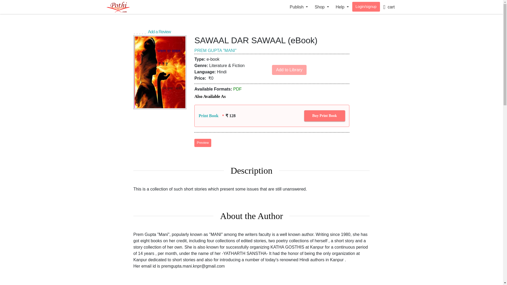 The height and width of the screenshot is (285, 507). Describe the element at coordinates (123, 7) in the screenshot. I see `pothi.com` at that location.